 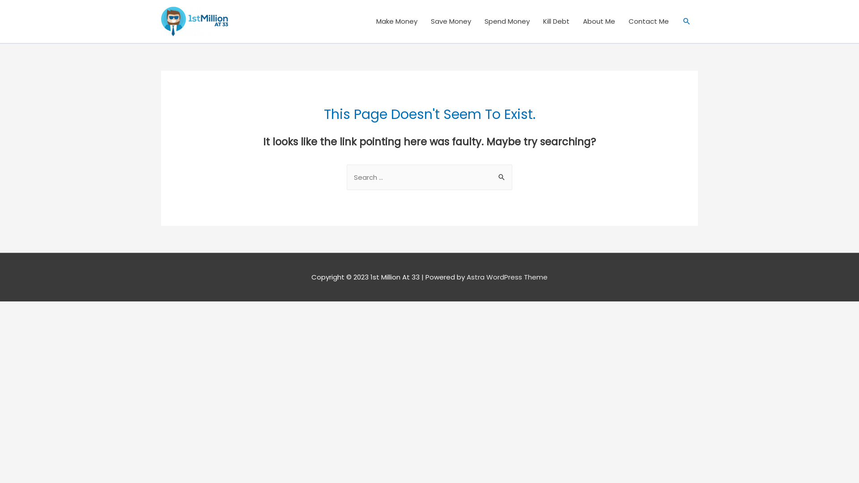 I want to click on Spend Money, so click(x=507, y=21).